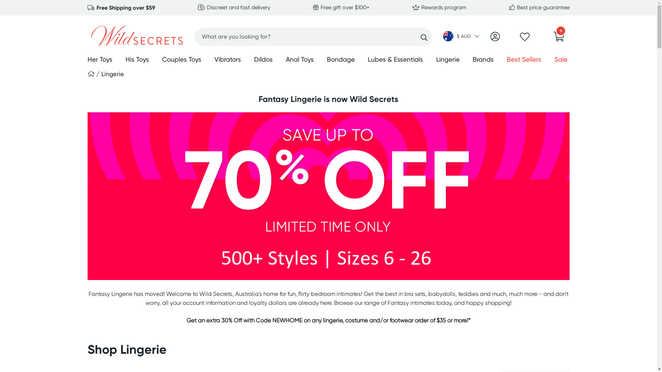  What do you see at coordinates (448, 60) in the screenshot?
I see `Lingerie` at bounding box center [448, 60].